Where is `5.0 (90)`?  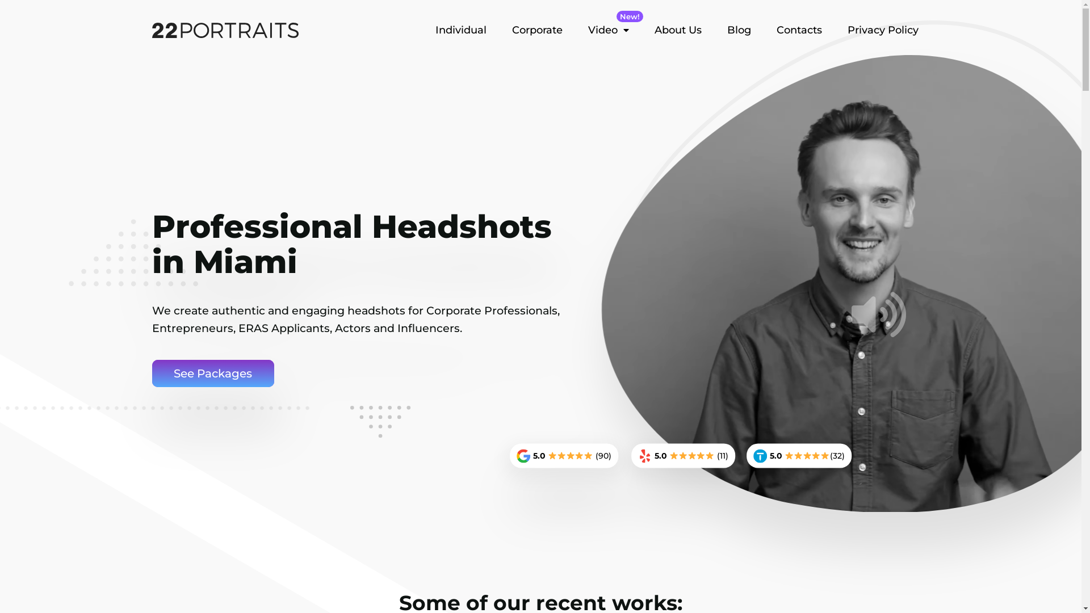 5.0 (90) is located at coordinates (564, 456).